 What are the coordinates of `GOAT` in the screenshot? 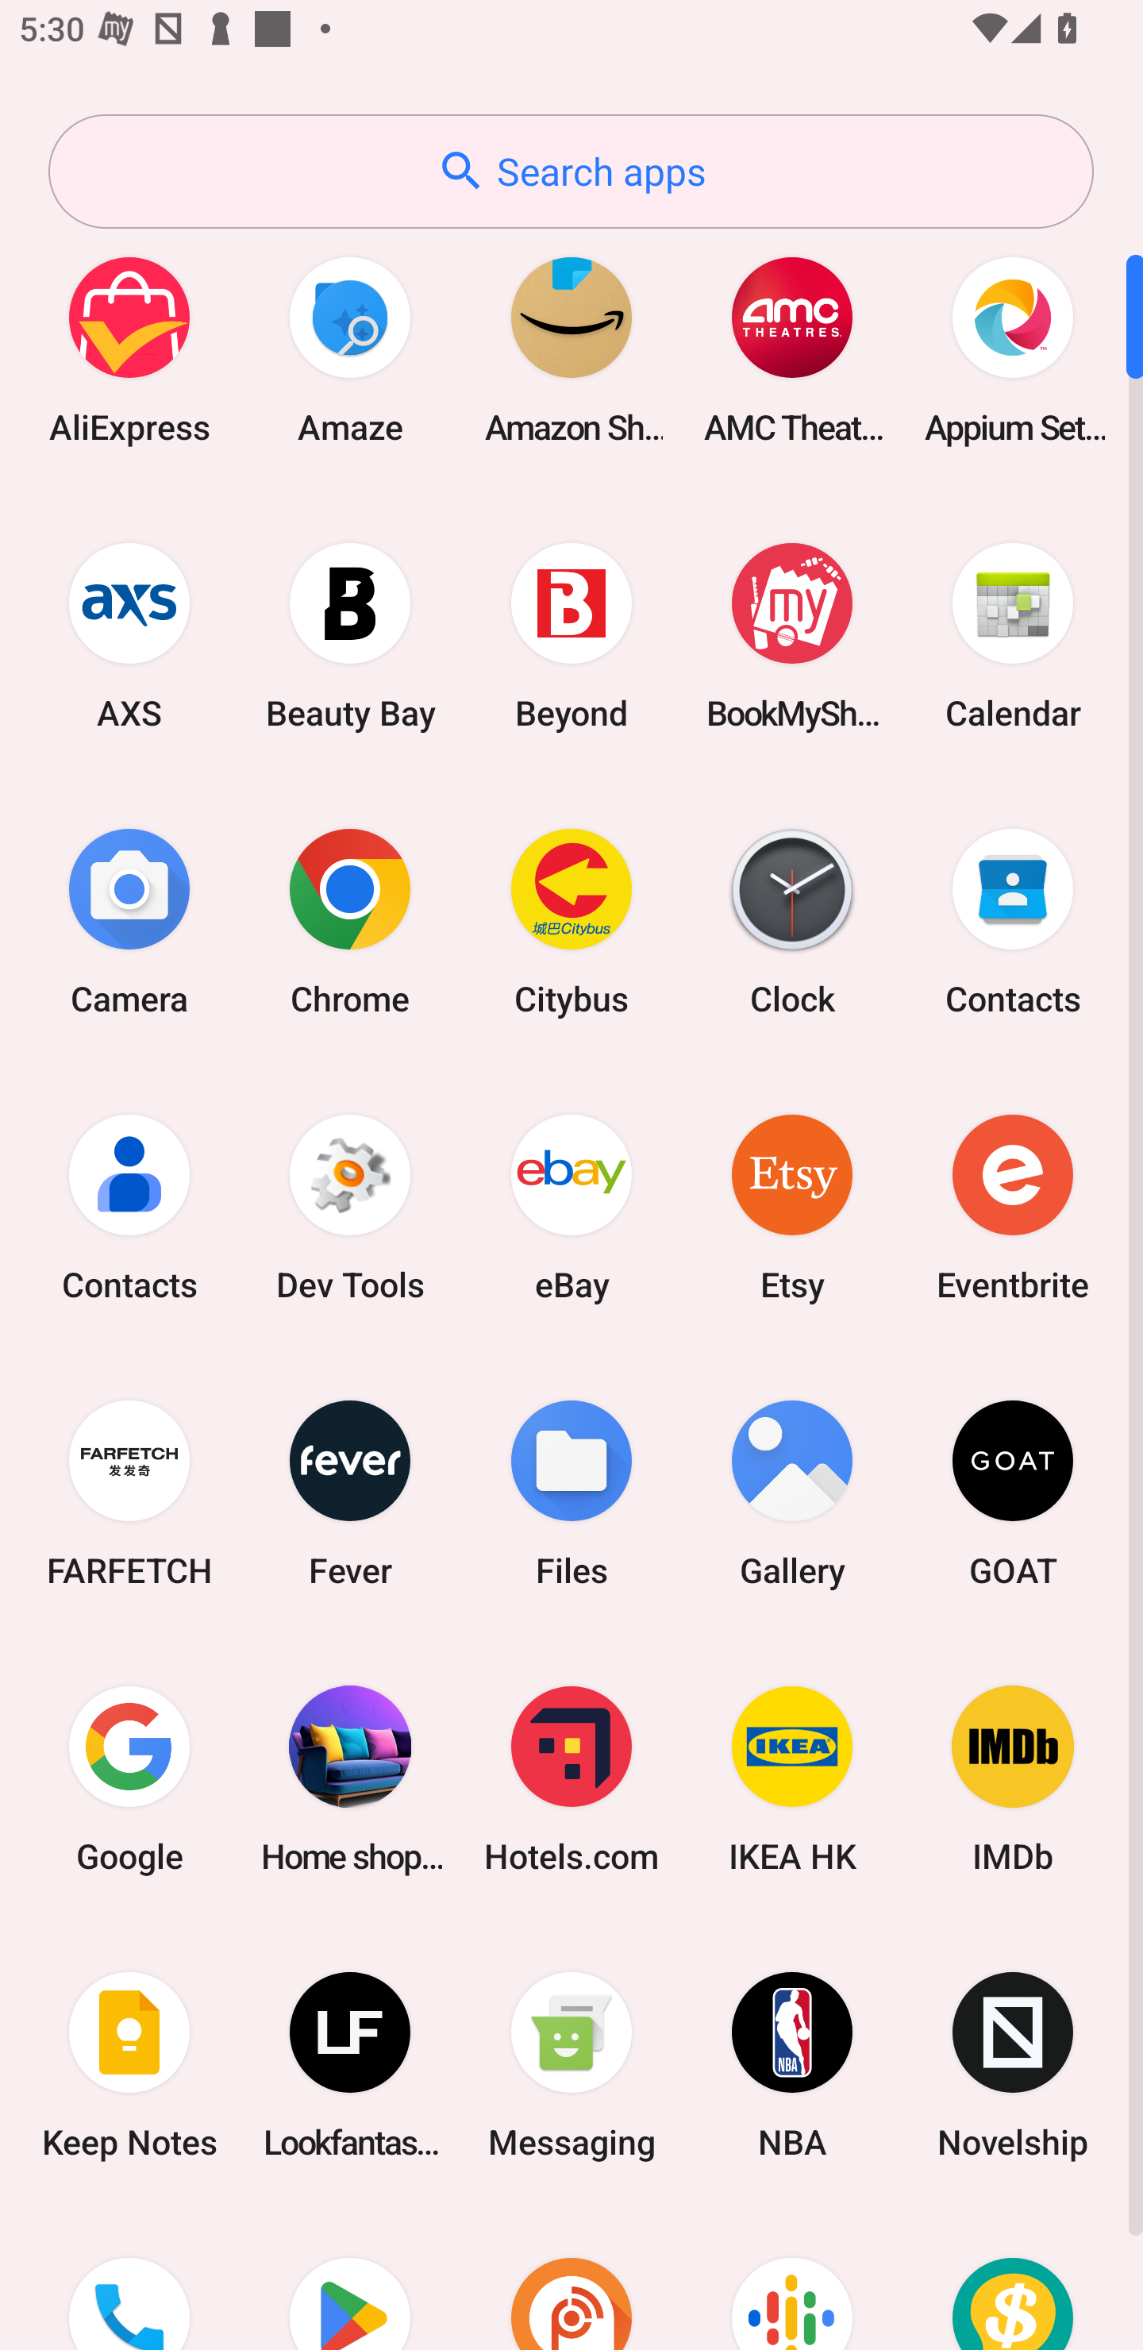 It's located at (1013, 1493).